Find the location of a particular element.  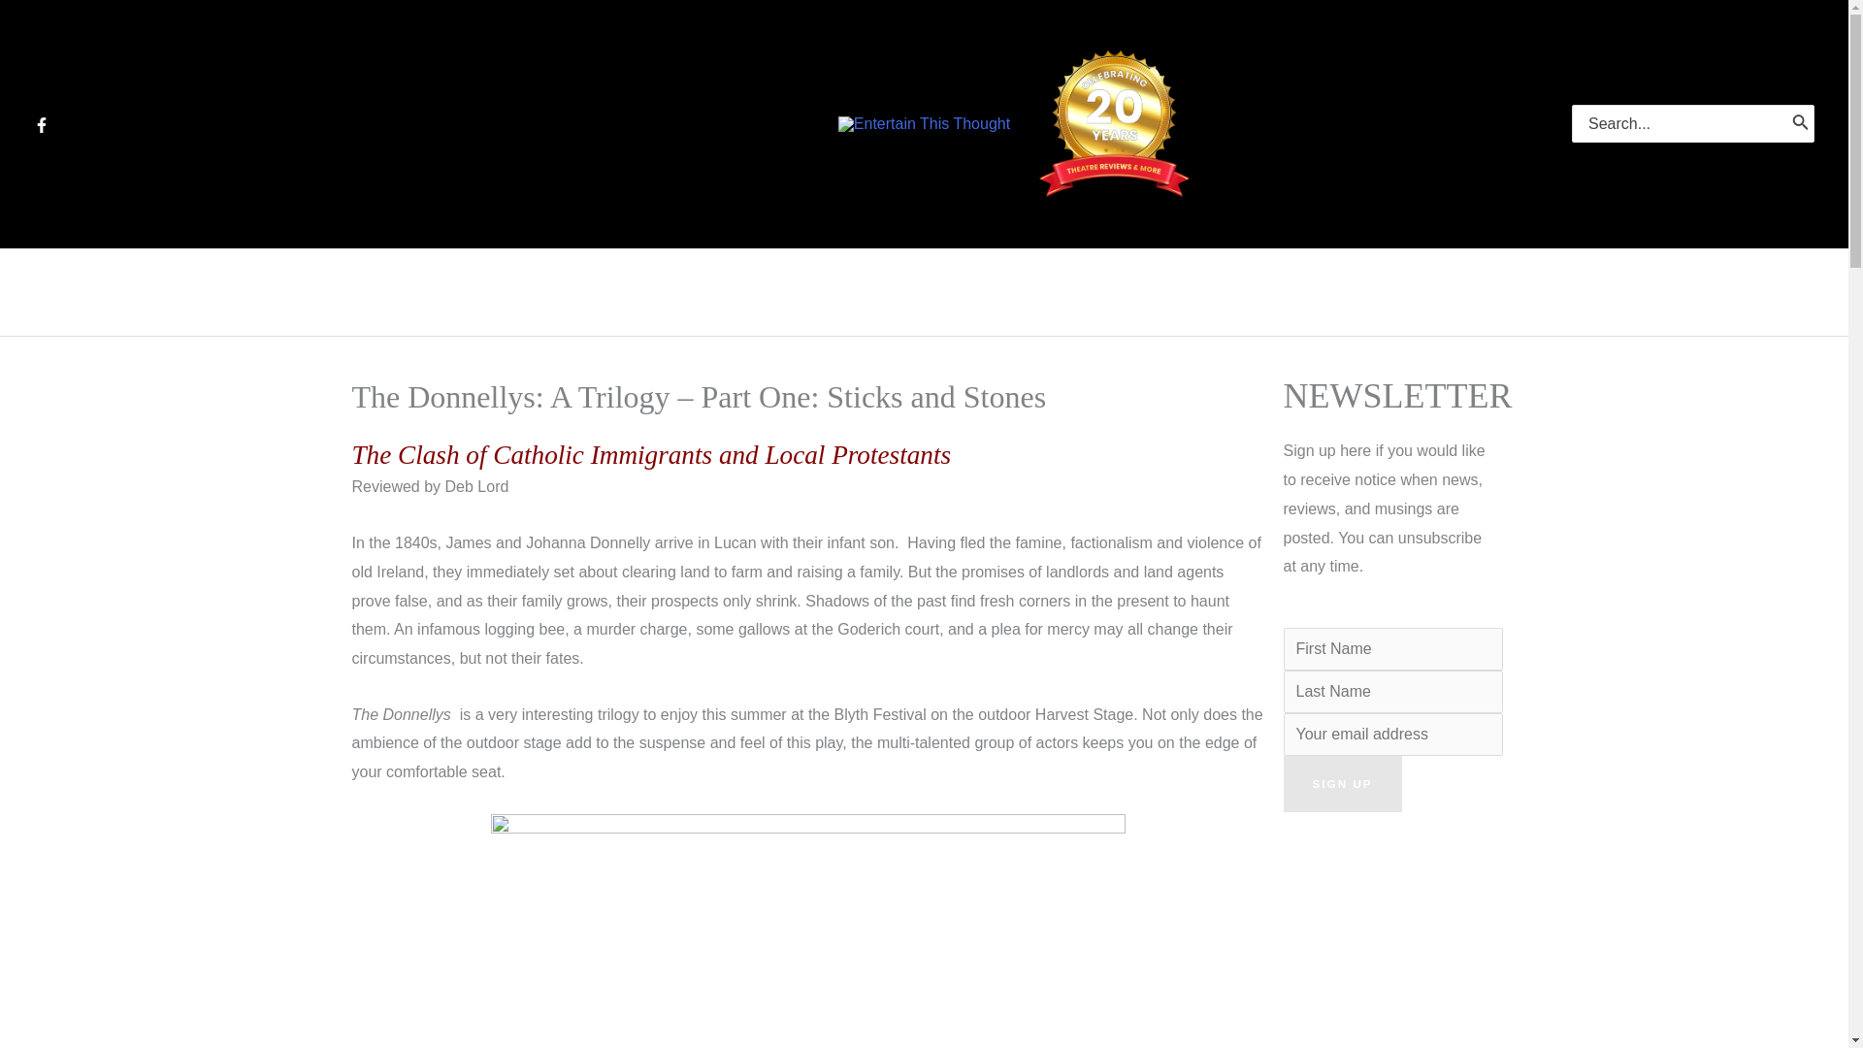

About is located at coordinates (1218, 291).